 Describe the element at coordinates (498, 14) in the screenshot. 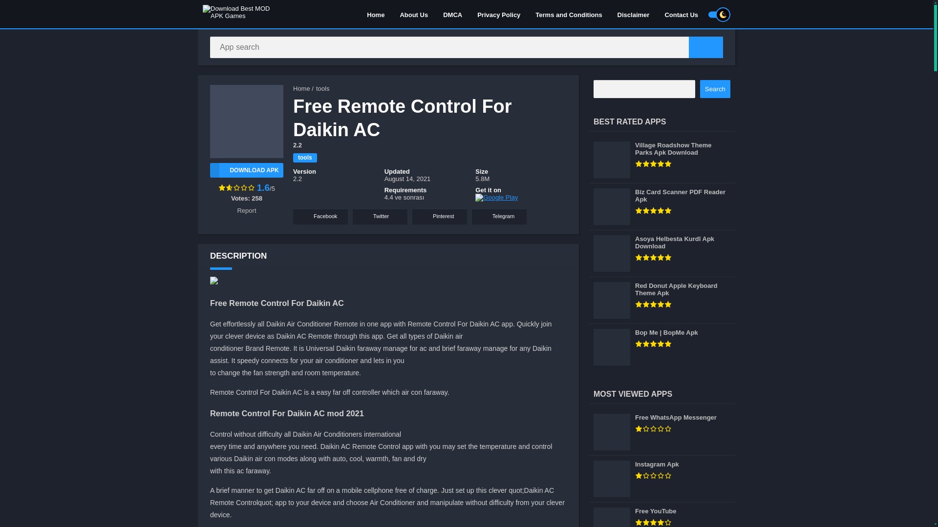

I see `Privacy Policy` at that location.